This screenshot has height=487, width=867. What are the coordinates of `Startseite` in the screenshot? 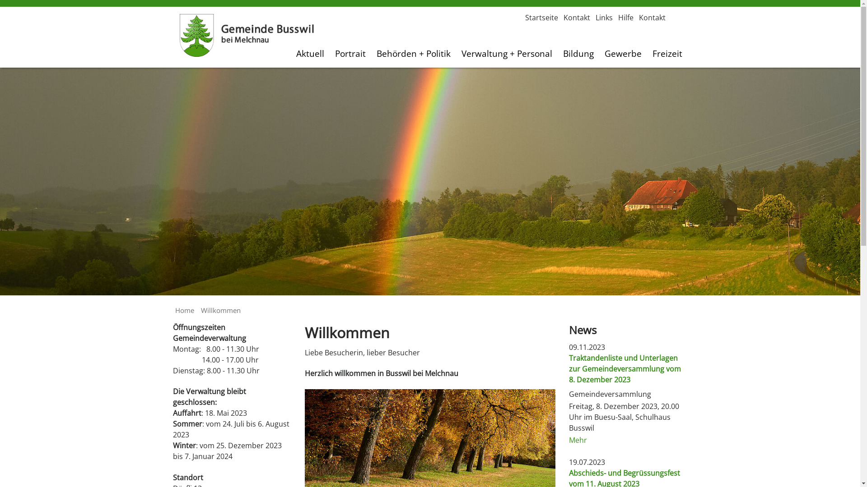 It's located at (541, 18).